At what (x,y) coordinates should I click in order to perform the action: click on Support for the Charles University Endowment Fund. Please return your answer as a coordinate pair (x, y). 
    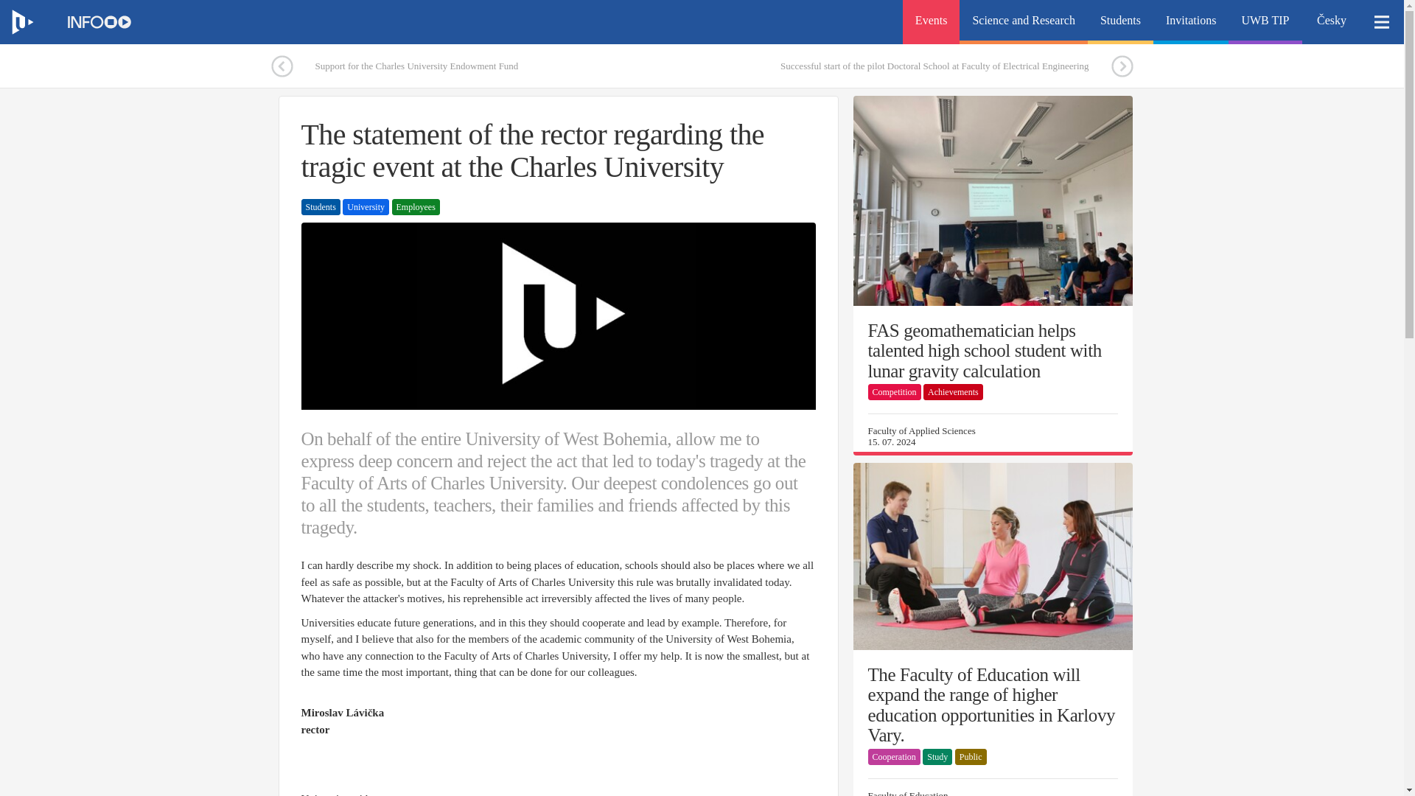
    Looking at the image, I should click on (439, 66).